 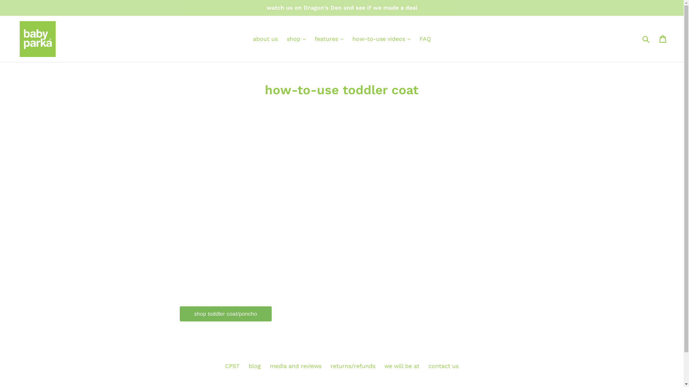 What do you see at coordinates (353, 366) in the screenshot?
I see `returns/refunds` at bounding box center [353, 366].